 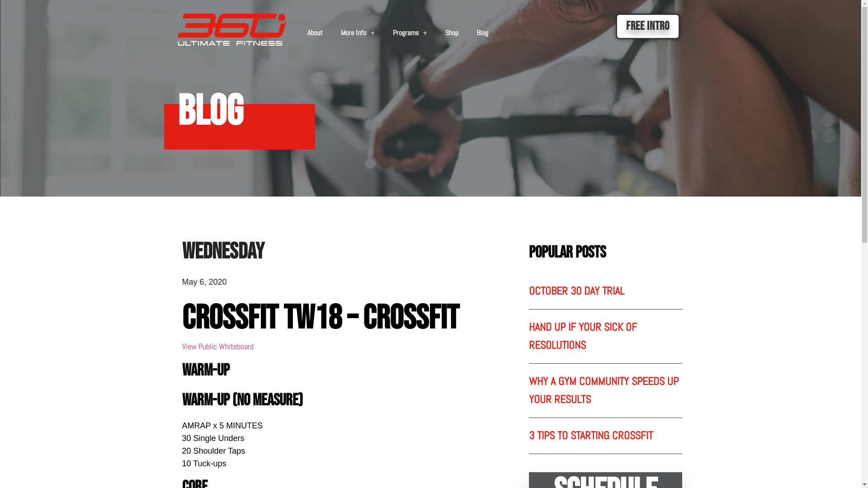 What do you see at coordinates (315, 33) in the screenshot?
I see `About` at bounding box center [315, 33].